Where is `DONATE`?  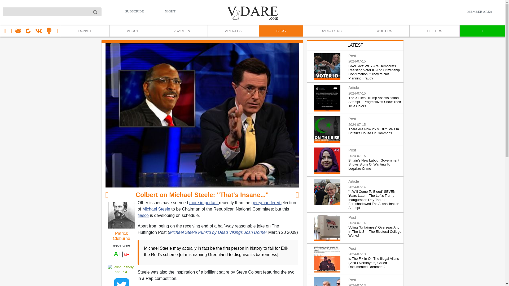 DONATE is located at coordinates (85, 31).